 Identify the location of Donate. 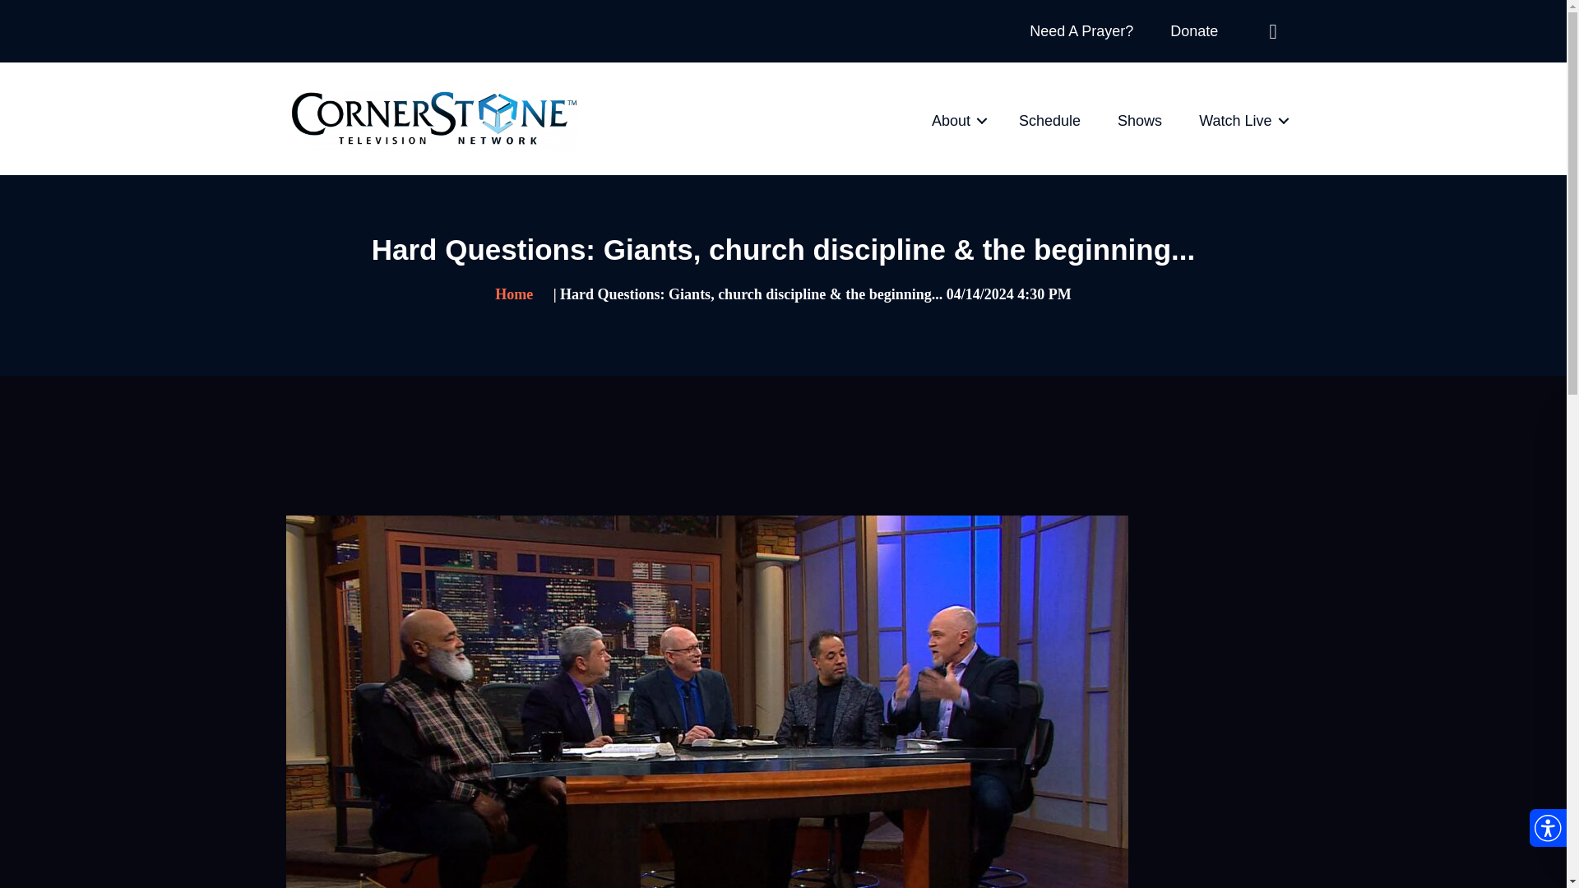
(1194, 31).